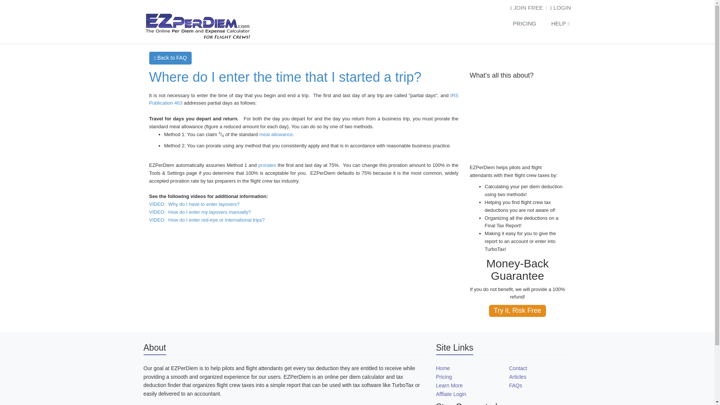 This screenshot has height=405, width=720. I want to click on LOGIN, so click(561, 7).